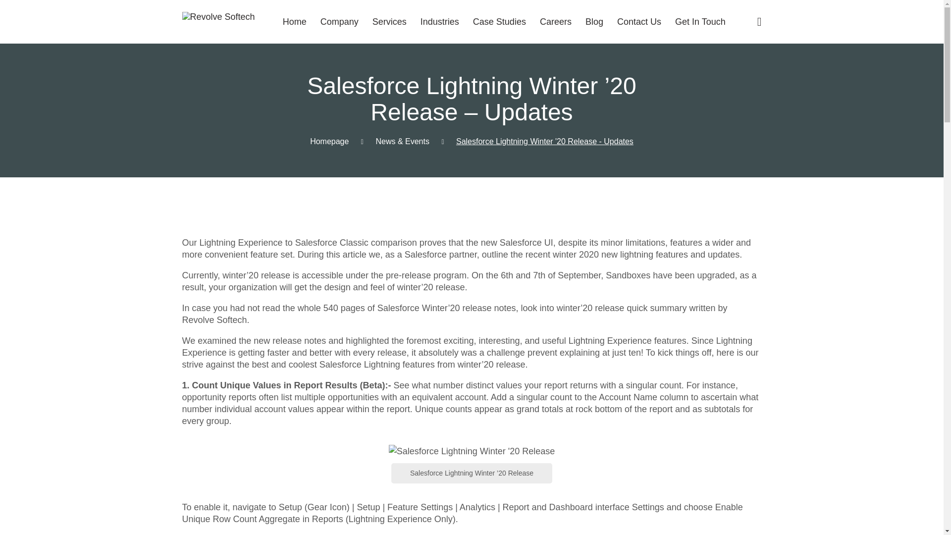  I want to click on Careers, so click(556, 21).